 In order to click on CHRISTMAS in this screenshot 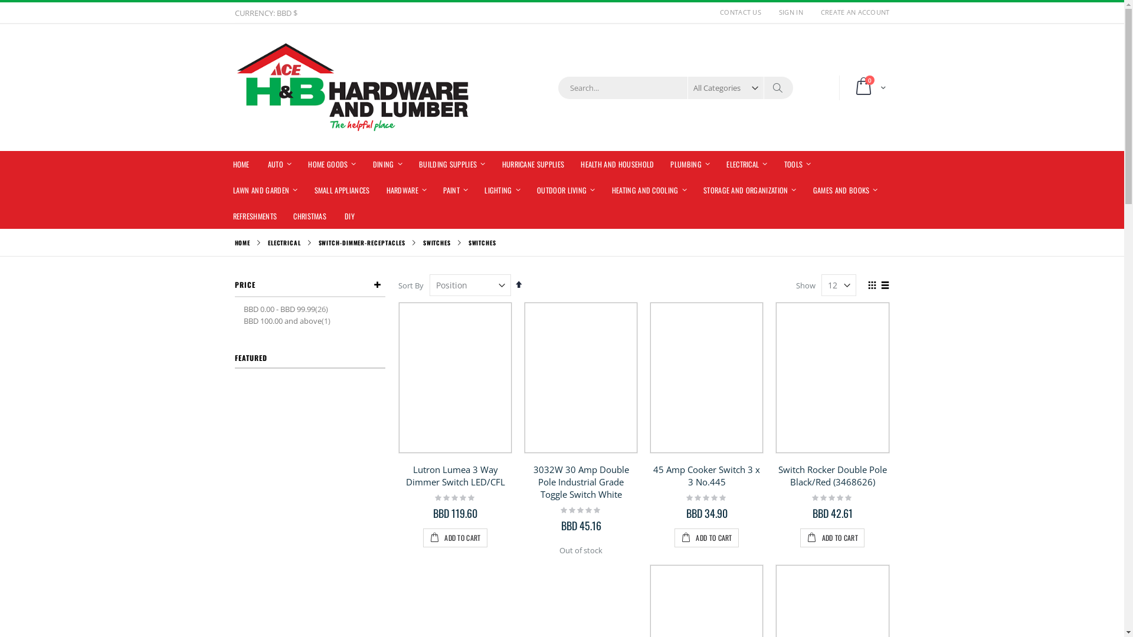, I will do `click(310, 216)`.